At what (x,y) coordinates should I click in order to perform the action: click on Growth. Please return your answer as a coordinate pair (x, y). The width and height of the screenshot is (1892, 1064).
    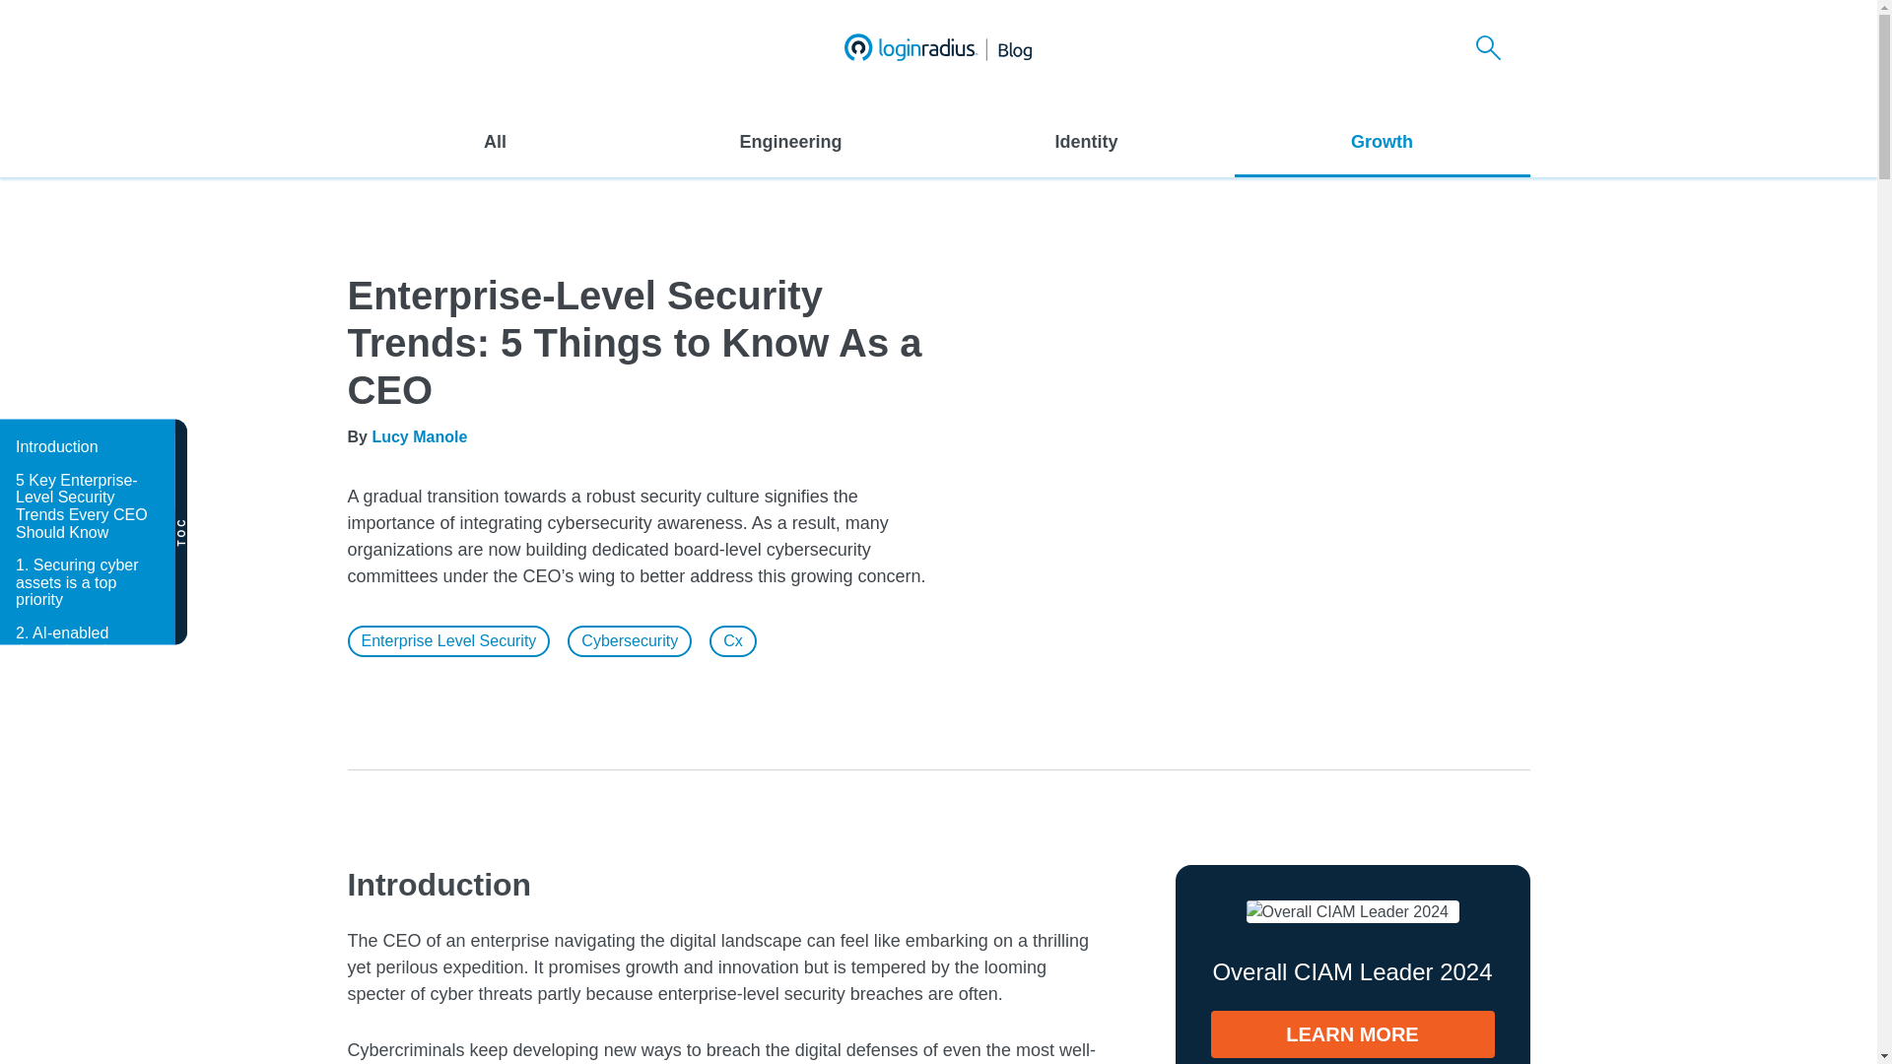
    Looking at the image, I should click on (1381, 142).